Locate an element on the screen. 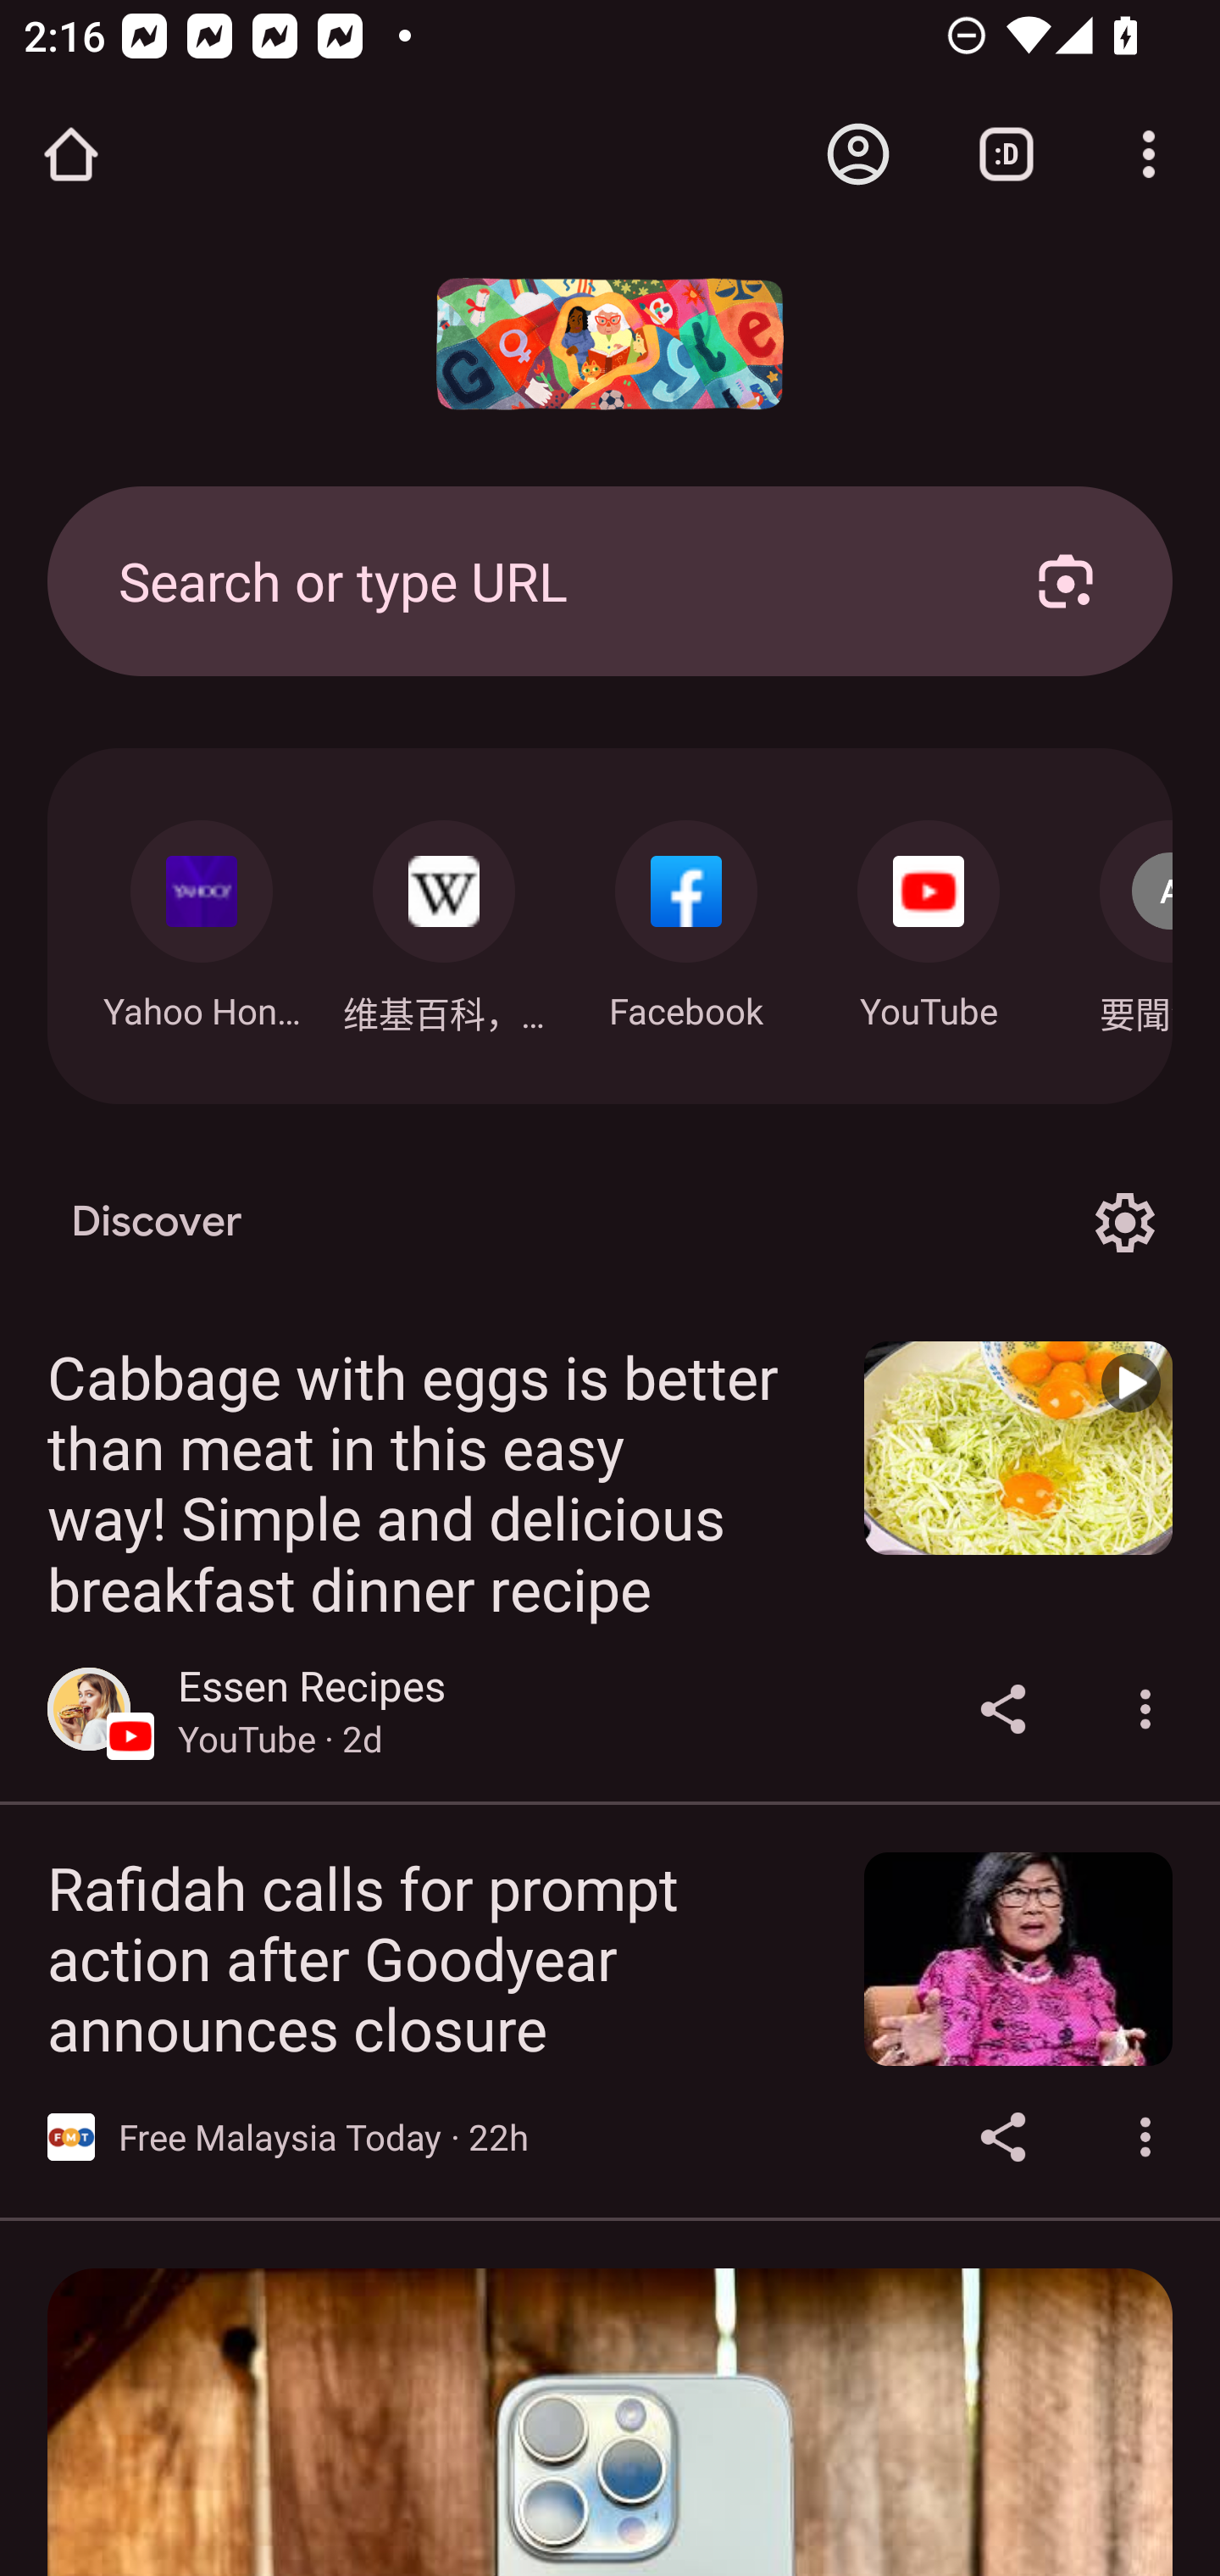  Navigate: YouTube: m.youtube.com YouTube is located at coordinates (929, 917).